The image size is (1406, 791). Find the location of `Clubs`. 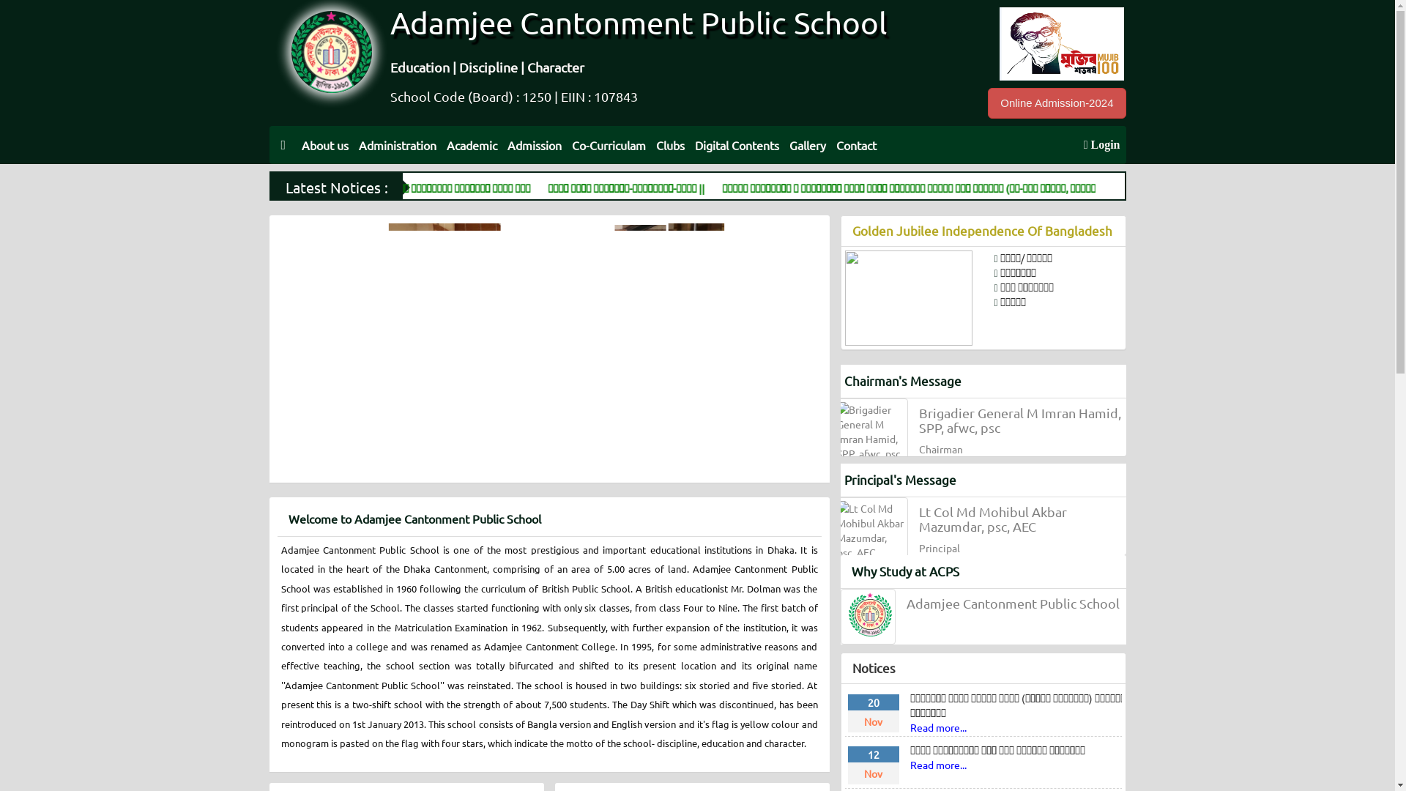

Clubs is located at coordinates (671, 145).